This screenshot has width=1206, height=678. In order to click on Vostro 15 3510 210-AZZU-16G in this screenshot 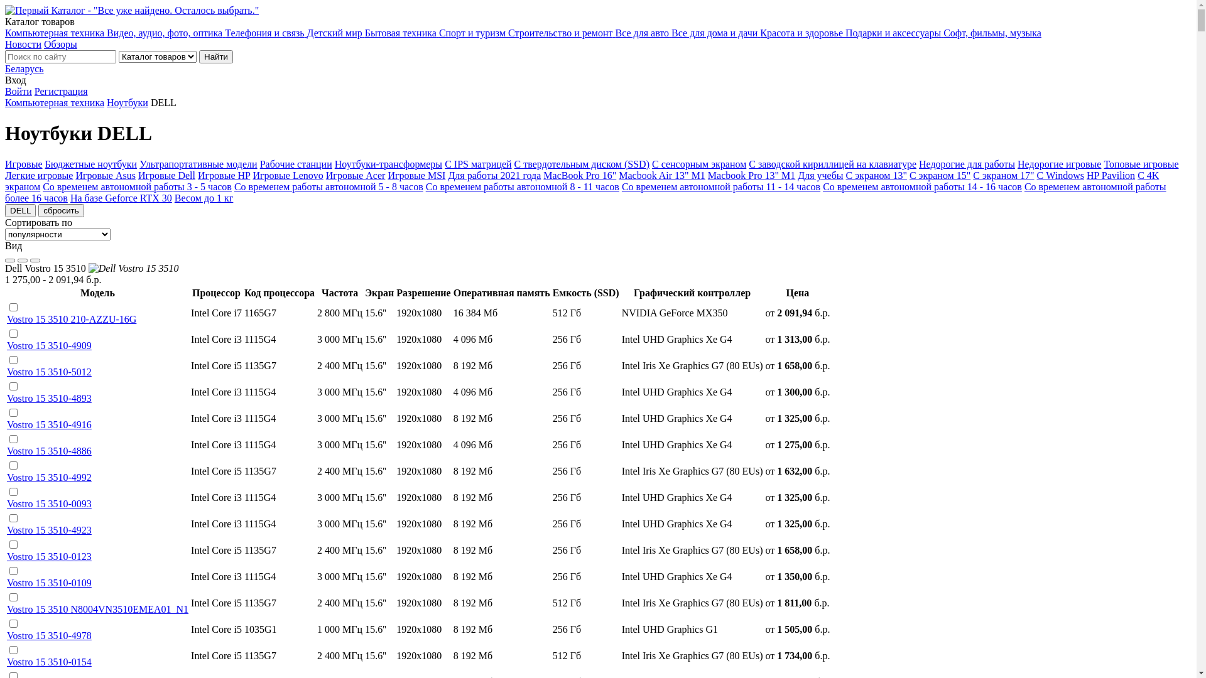, I will do `click(72, 319)`.